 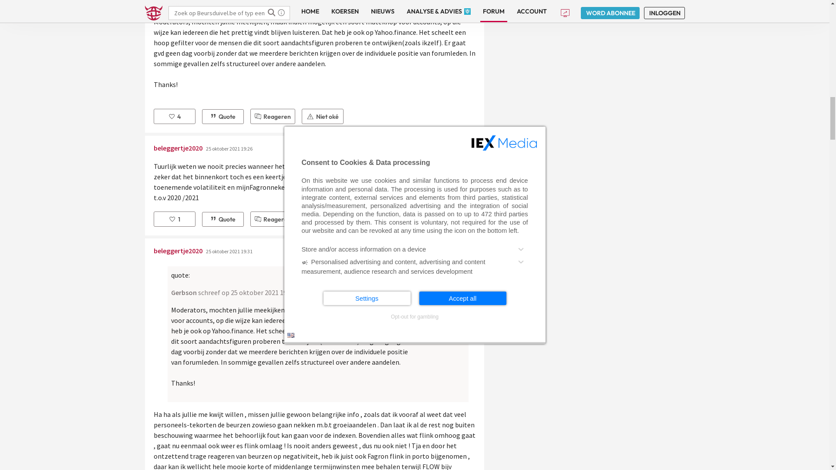 What do you see at coordinates (401, 286) in the screenshot?
I see `231` at bounding box center [401, 286].